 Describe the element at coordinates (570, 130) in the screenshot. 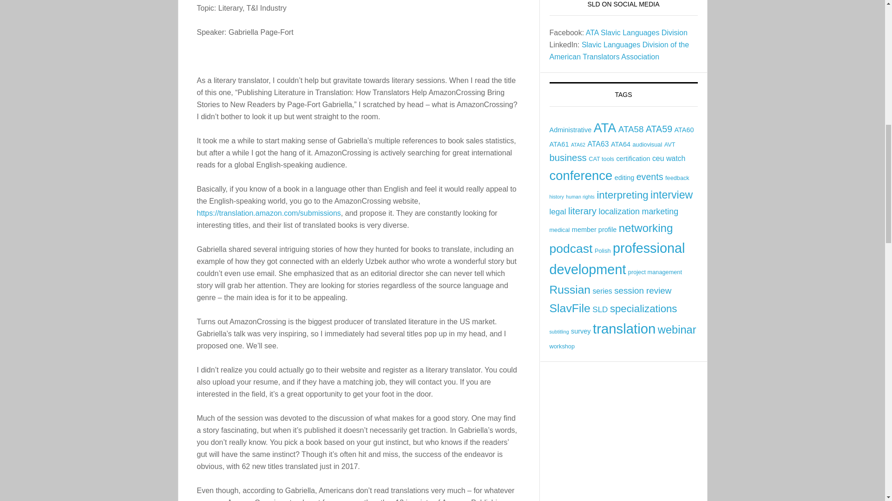

I see `Administrative` at that location.